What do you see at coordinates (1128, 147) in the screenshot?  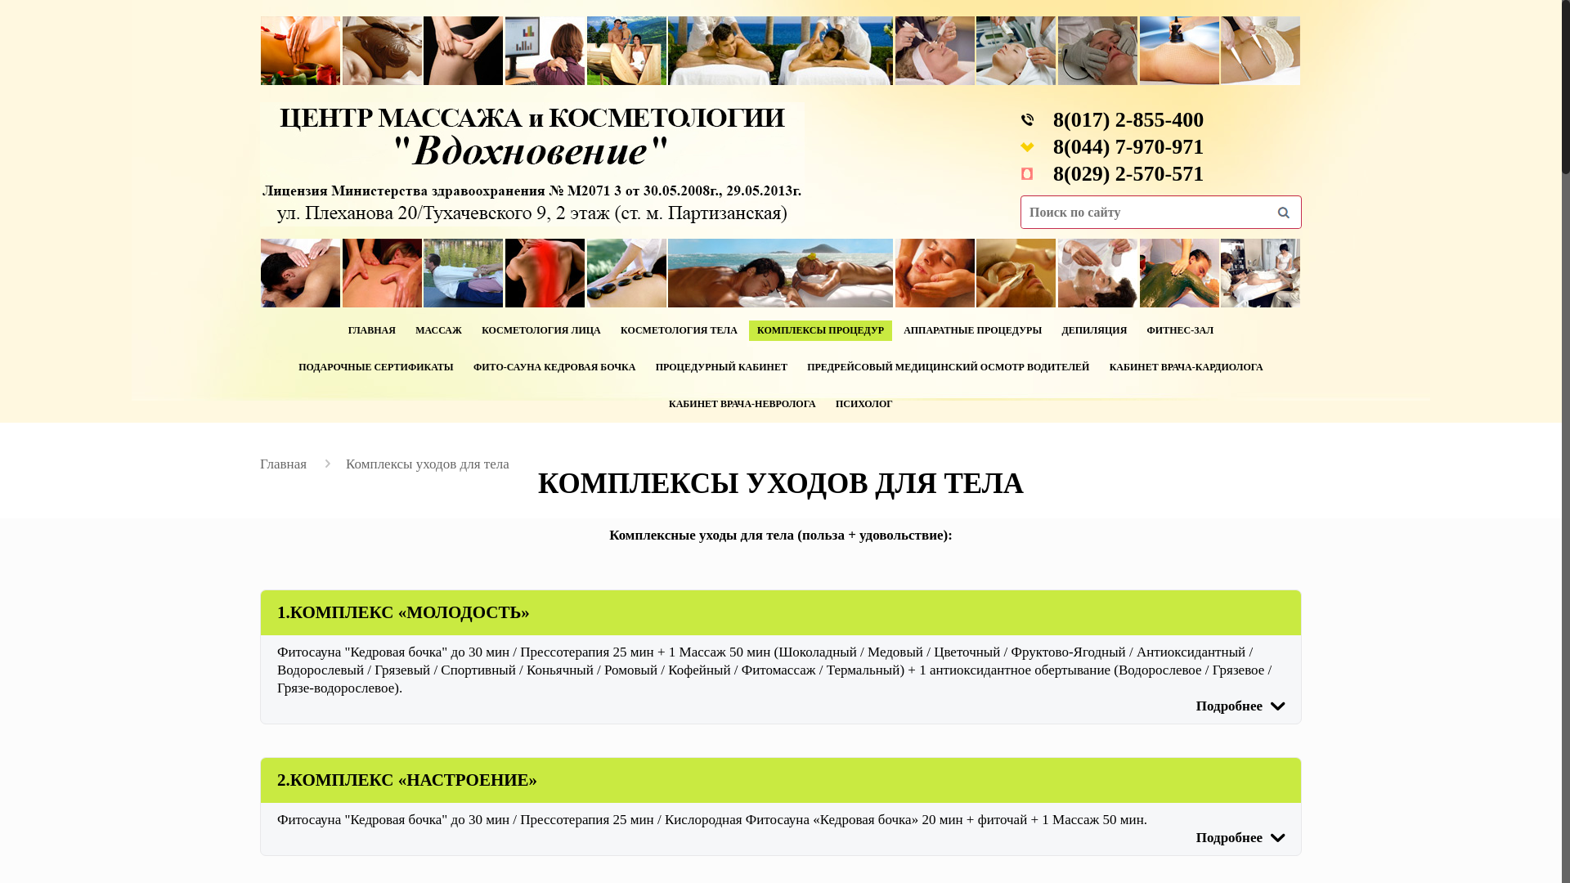 I see `8(044) 7-970-971` at bounding box center [1128, 147].